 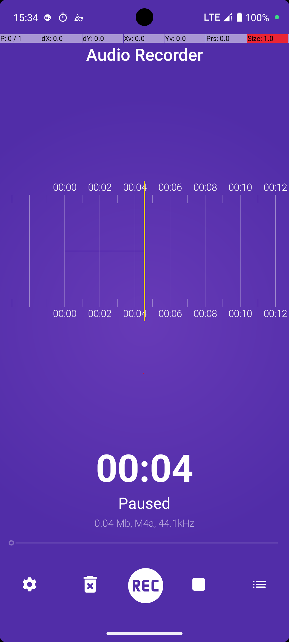 What do you see at coordinates (144, 503) in the screenshot?
I see `Paused` at bounding box center [144, 503].